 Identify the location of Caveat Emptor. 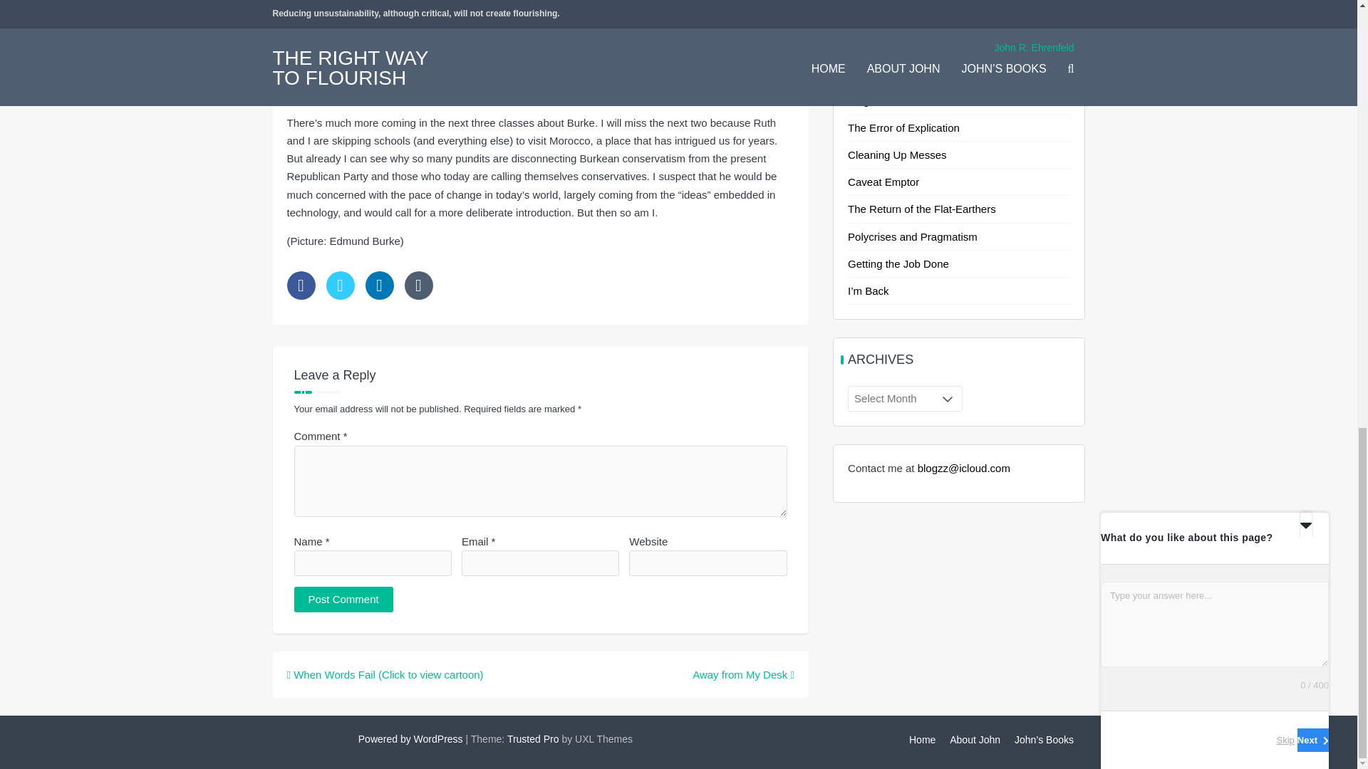
(883, 182).